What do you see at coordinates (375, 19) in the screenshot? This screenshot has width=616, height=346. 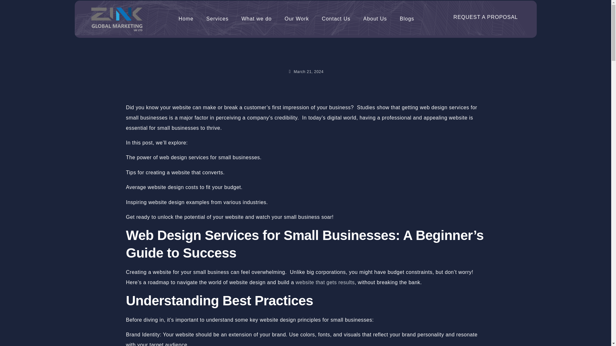 I see `About Us` at bounding box center [375, 19].